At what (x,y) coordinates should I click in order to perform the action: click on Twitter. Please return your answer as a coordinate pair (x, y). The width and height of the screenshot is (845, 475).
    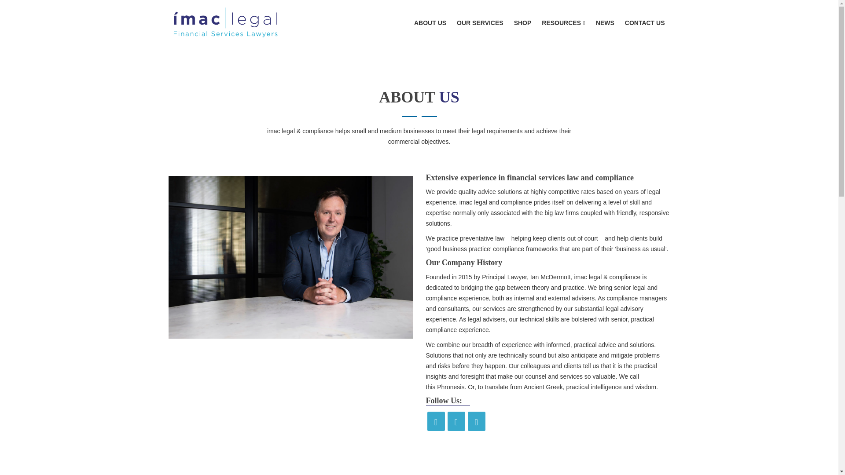
    Looking at the image, I should click on (435, 421).